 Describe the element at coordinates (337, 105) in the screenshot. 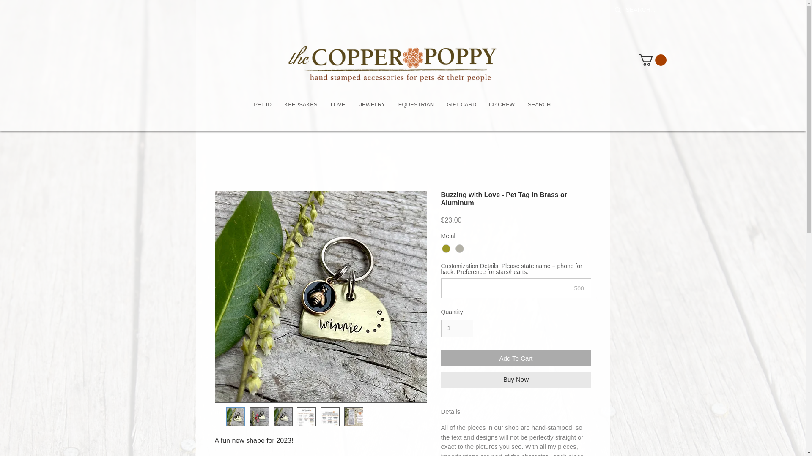

I see `LOVE` at that location.